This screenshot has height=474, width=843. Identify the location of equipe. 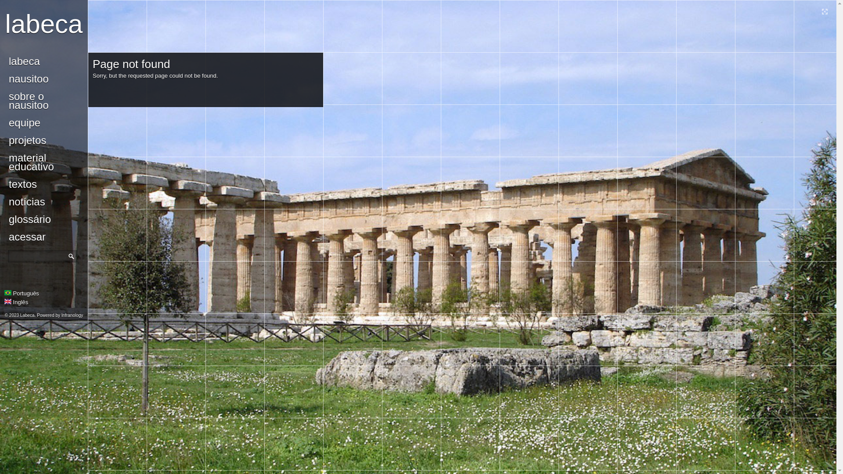
(44, 123).